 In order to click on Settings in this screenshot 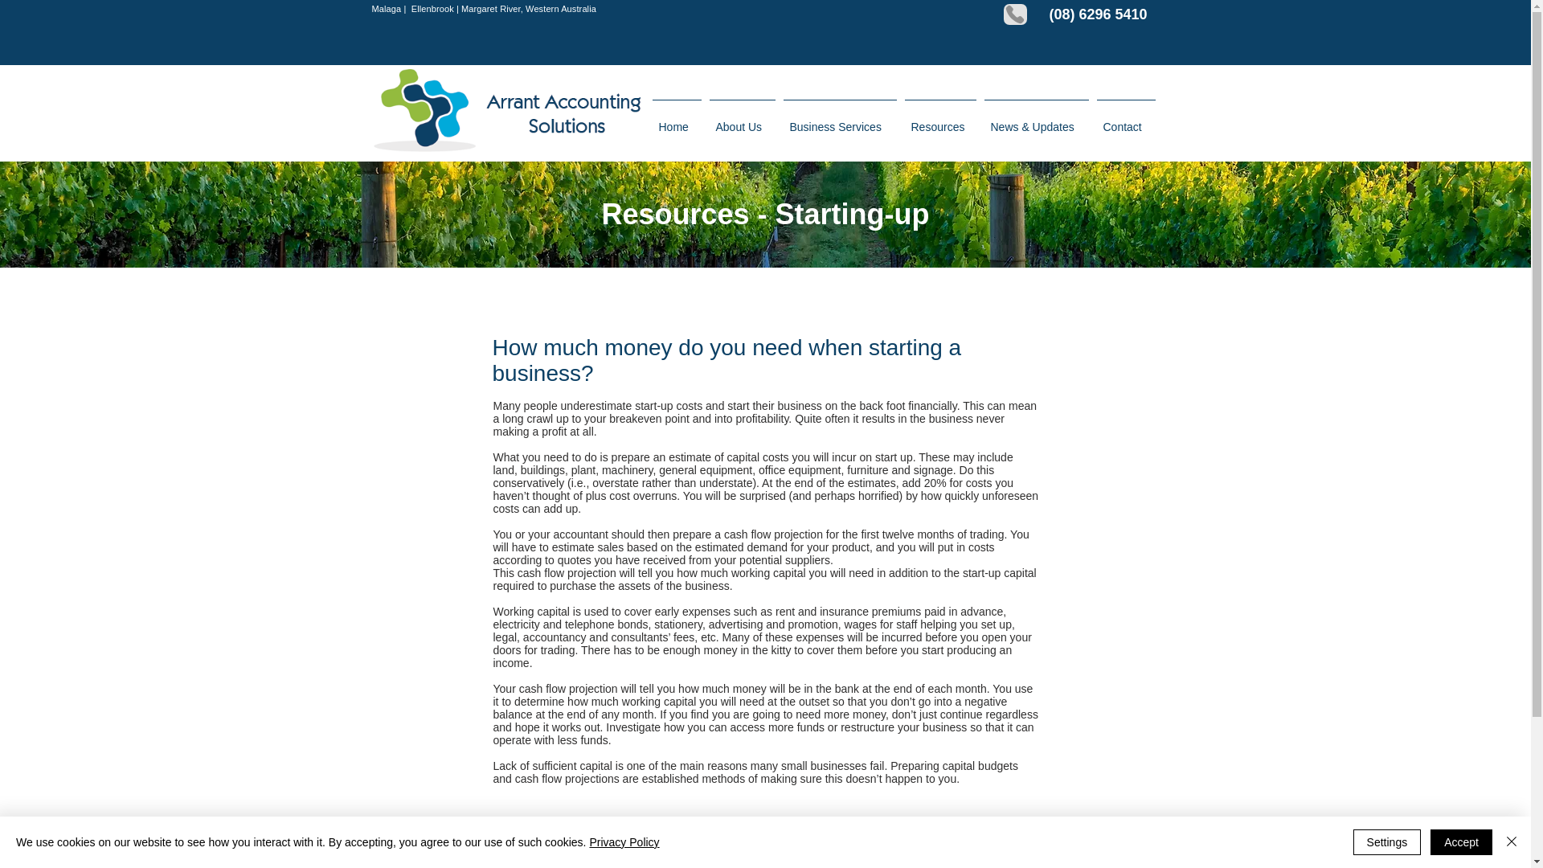, I will do `click(1387, 842)`.